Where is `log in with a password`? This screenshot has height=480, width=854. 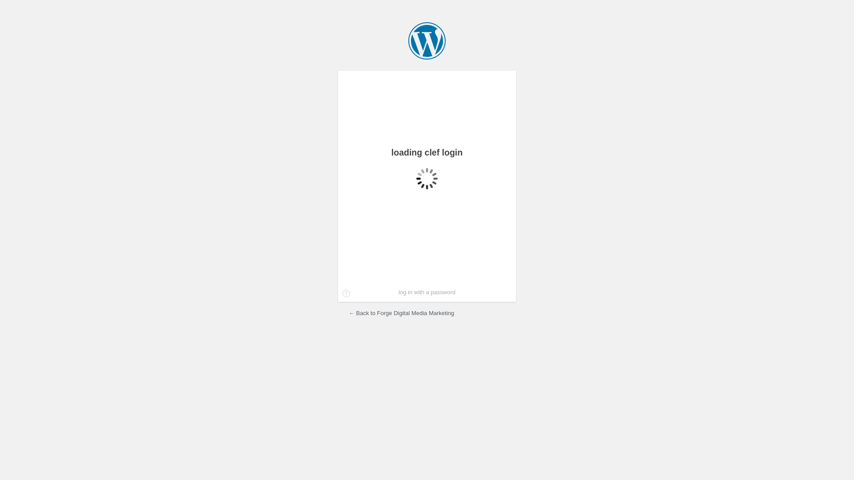 log in with a password is located at coordinates (427, 292).